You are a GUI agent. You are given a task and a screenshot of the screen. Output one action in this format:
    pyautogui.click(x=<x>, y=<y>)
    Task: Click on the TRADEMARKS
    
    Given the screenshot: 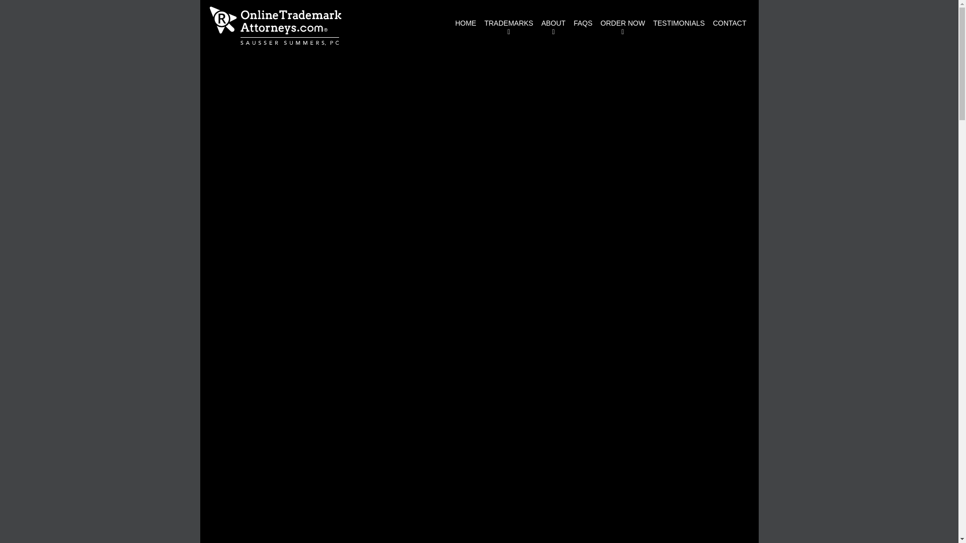 What is the action you would take?
    pyautogui.click(x=508, y=27)
    